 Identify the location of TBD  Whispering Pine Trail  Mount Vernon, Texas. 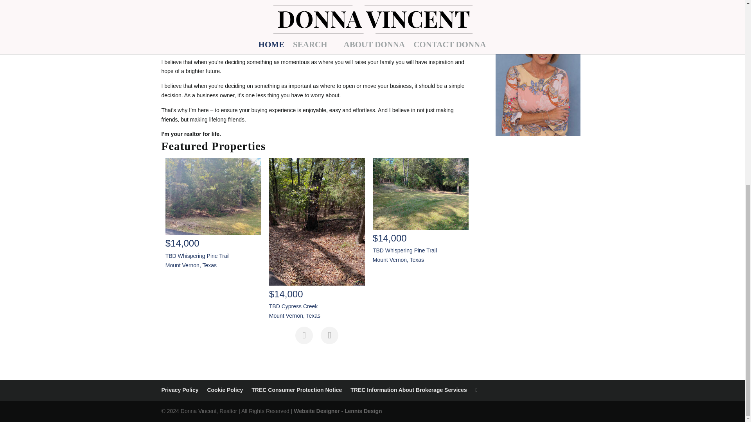
(213, 196).